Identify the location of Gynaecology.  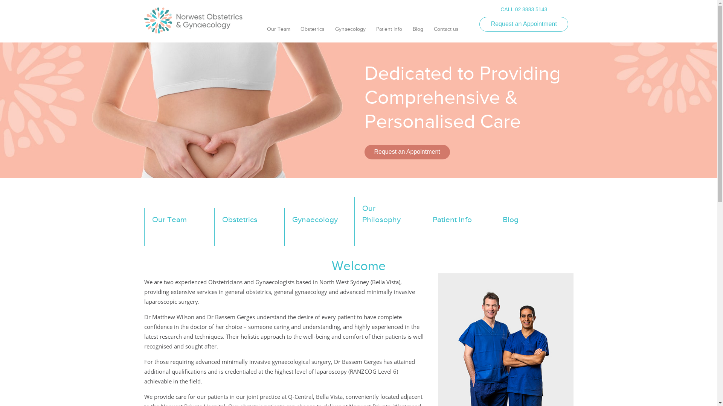
(319, 227).